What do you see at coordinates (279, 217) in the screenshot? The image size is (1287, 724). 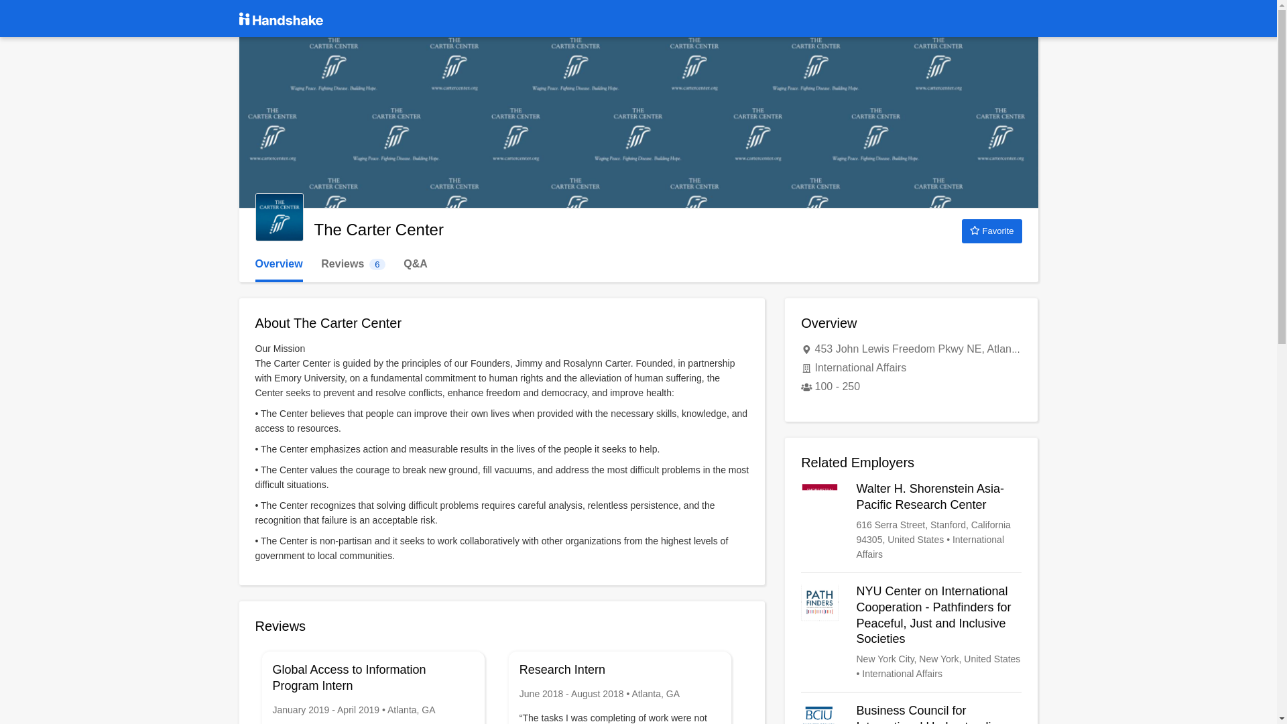 I see `Favorite` at bounding box center [279, 217].